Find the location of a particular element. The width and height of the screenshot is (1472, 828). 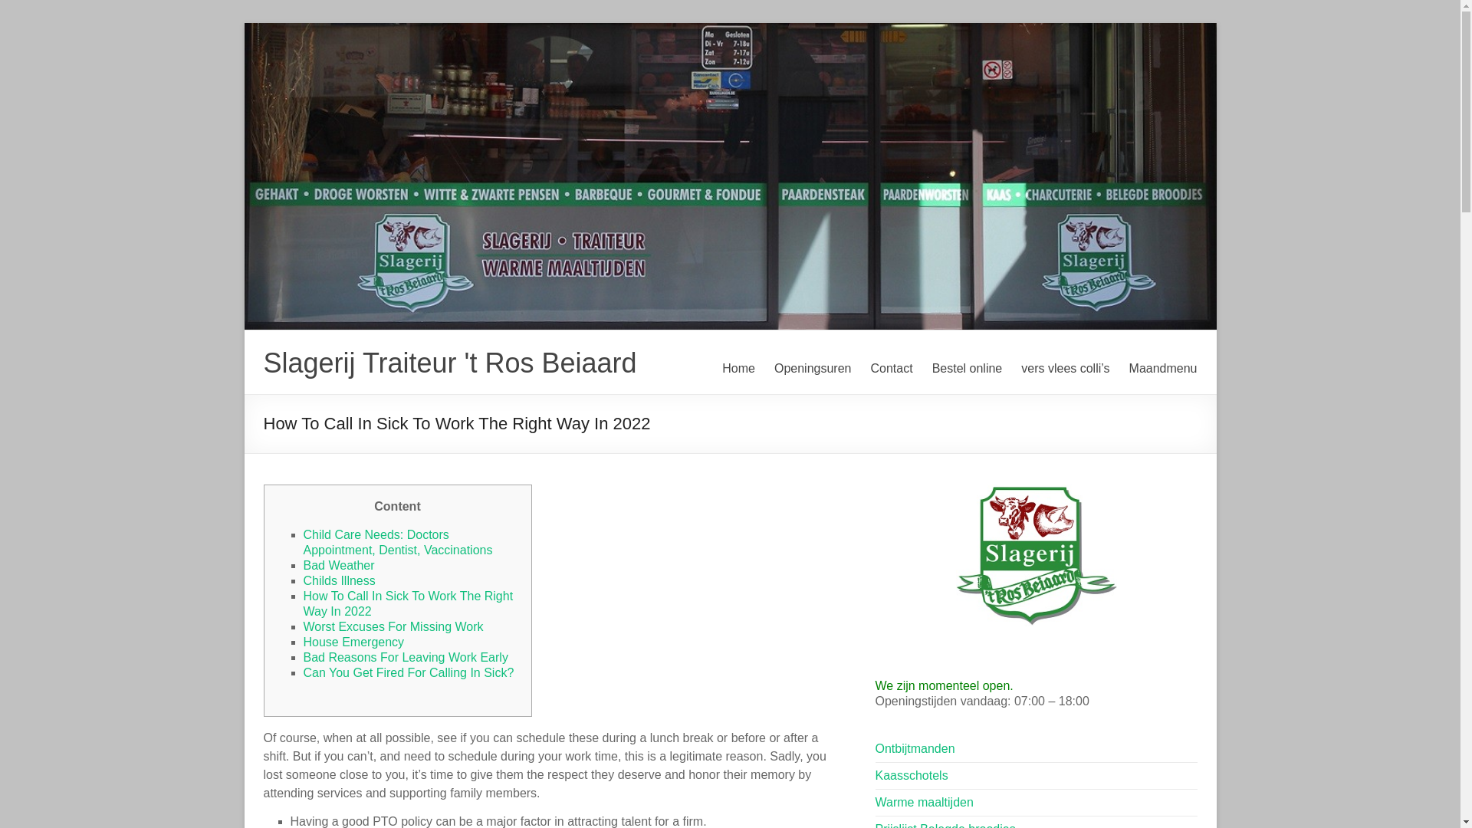

Bad Reasons For Leaving Work Early is located at coordinates (405, 657).